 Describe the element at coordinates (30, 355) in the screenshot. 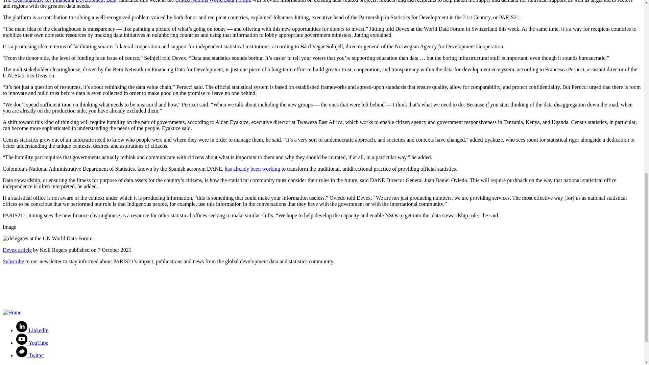

I see `Twitter` at that location.